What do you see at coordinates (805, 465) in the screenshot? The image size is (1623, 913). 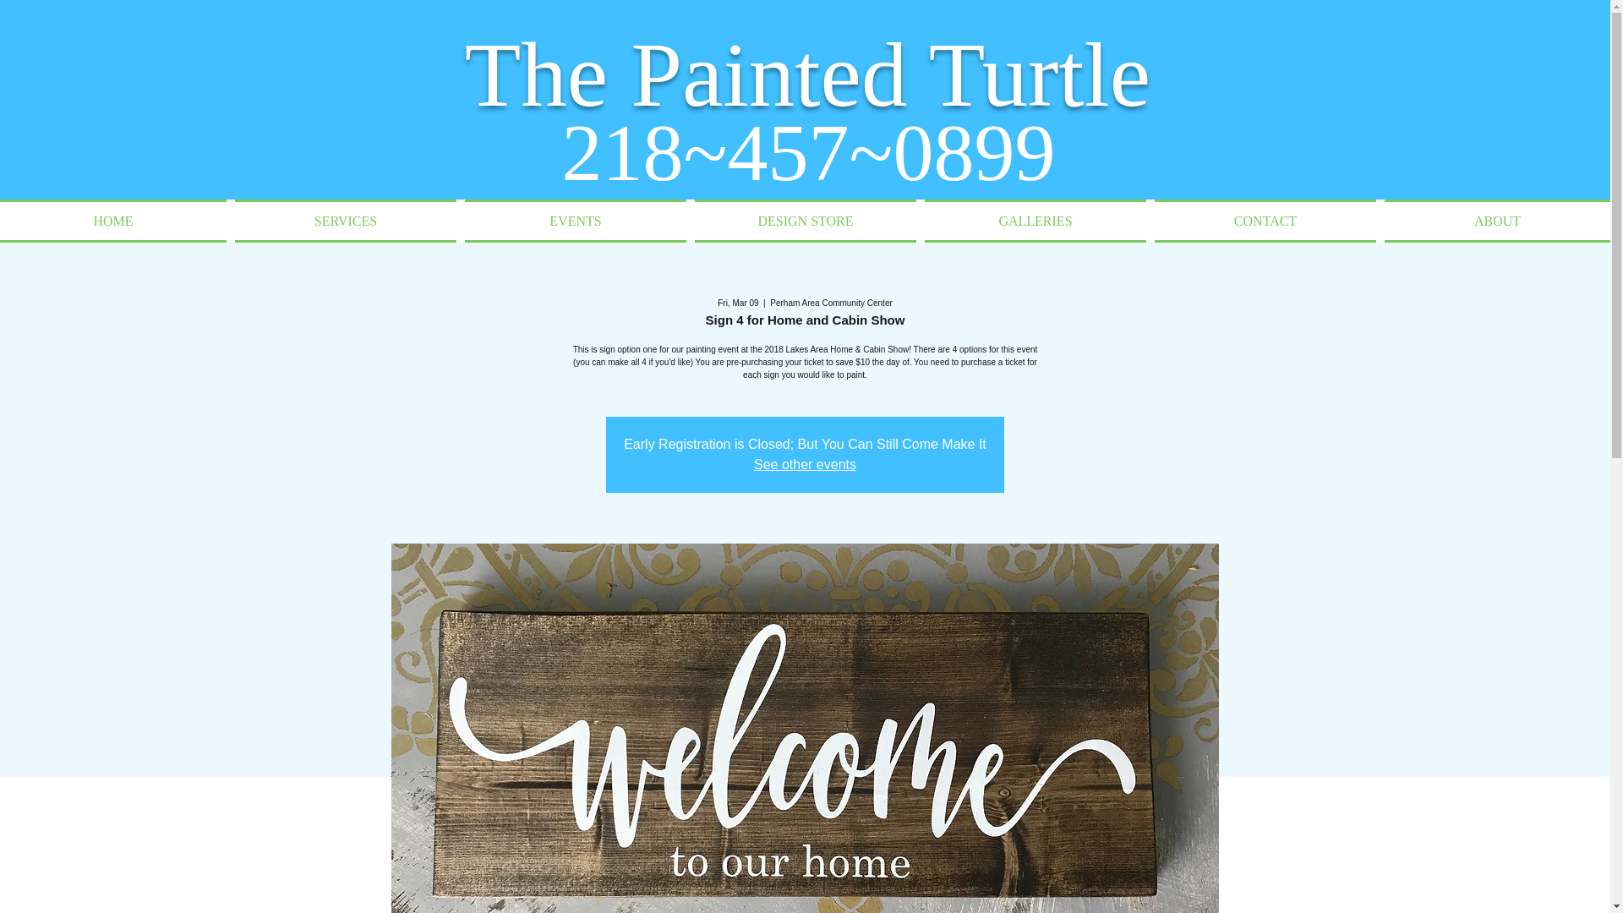 I see `See other events` at bounding box center [805, 465].